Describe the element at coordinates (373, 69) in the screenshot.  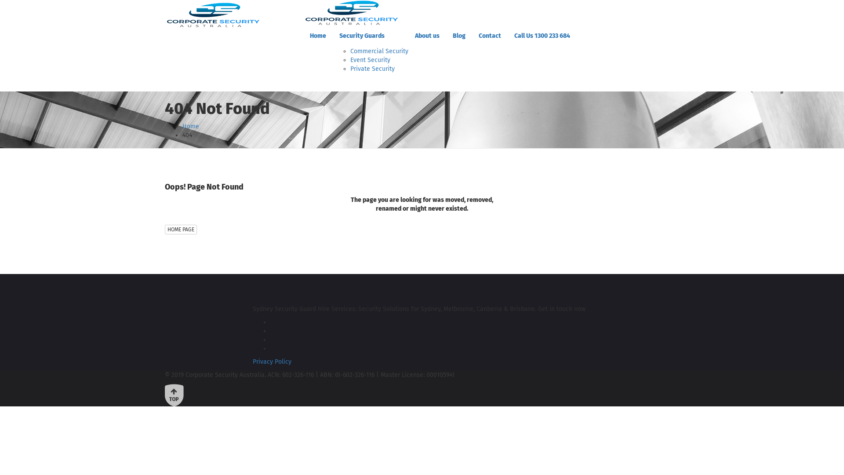
I see `Private Security` at that location.